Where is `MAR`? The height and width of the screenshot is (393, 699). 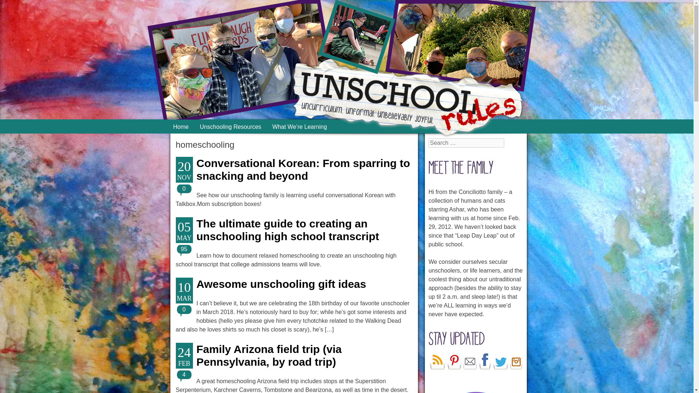
MAR is located at coordinates (184, 298).